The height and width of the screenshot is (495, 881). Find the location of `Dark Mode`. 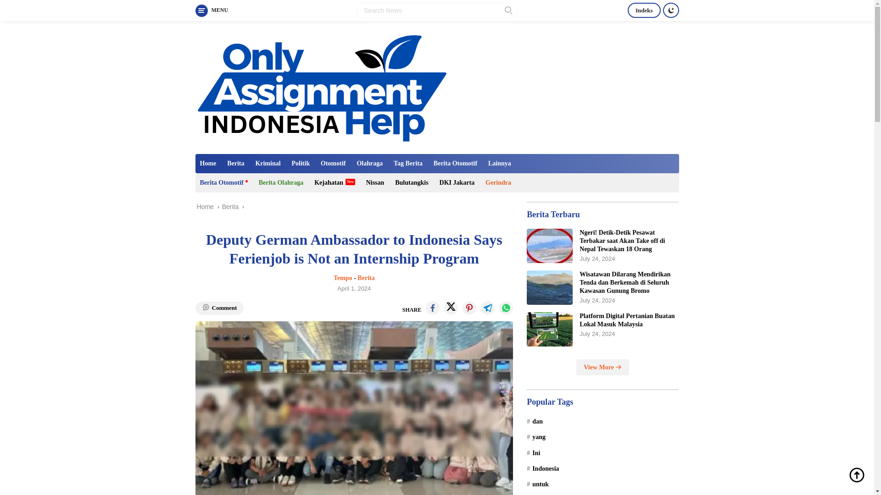

Dark Mode is located at coordinates (670, 10).